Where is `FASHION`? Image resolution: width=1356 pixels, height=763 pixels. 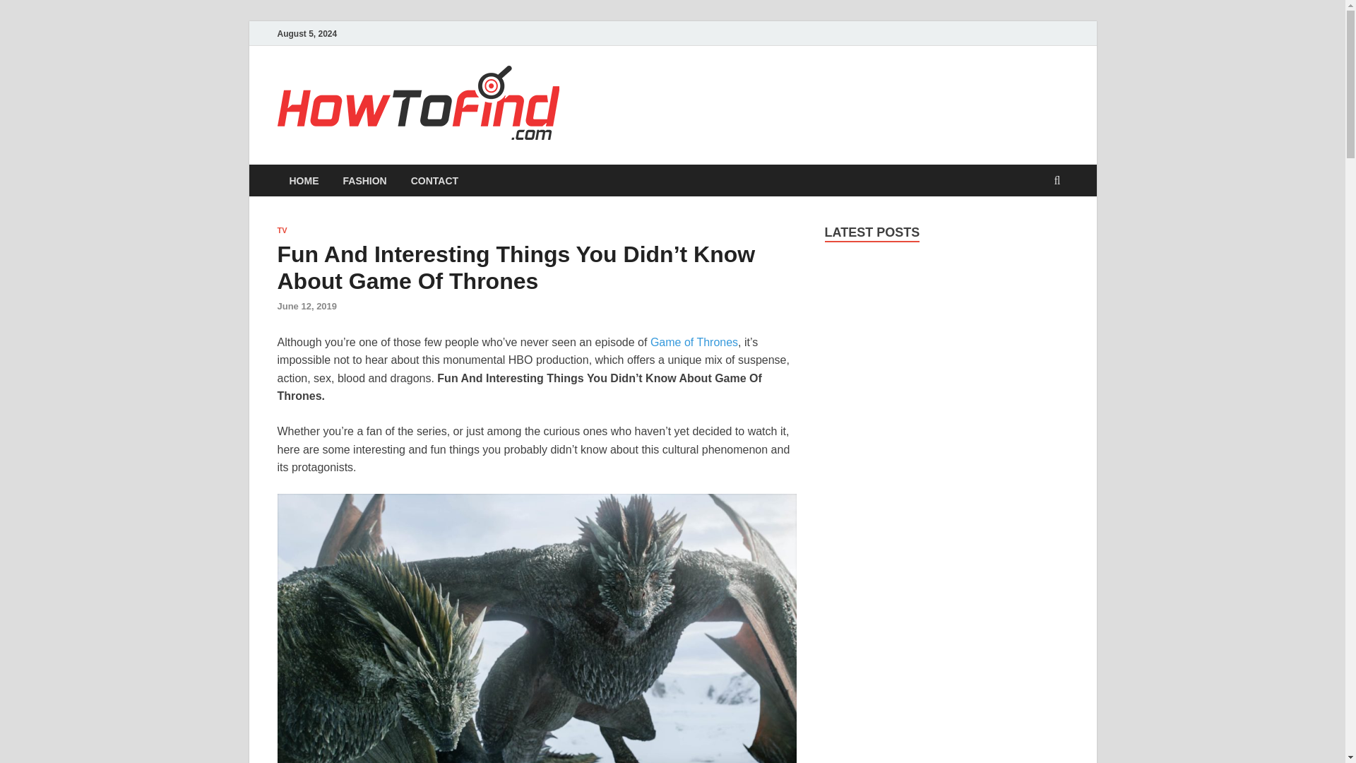
FASHION is located at coordinates (364, 180).